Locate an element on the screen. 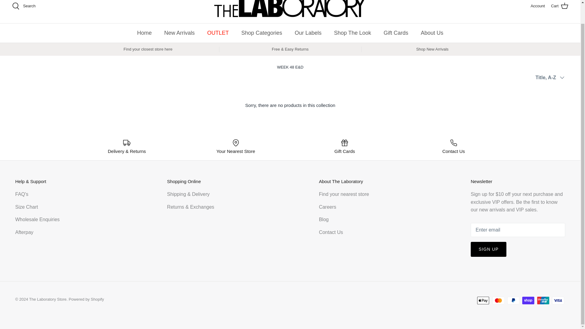 This screenshot has width=585, height=329. Account is located at coordinates (537, 6).